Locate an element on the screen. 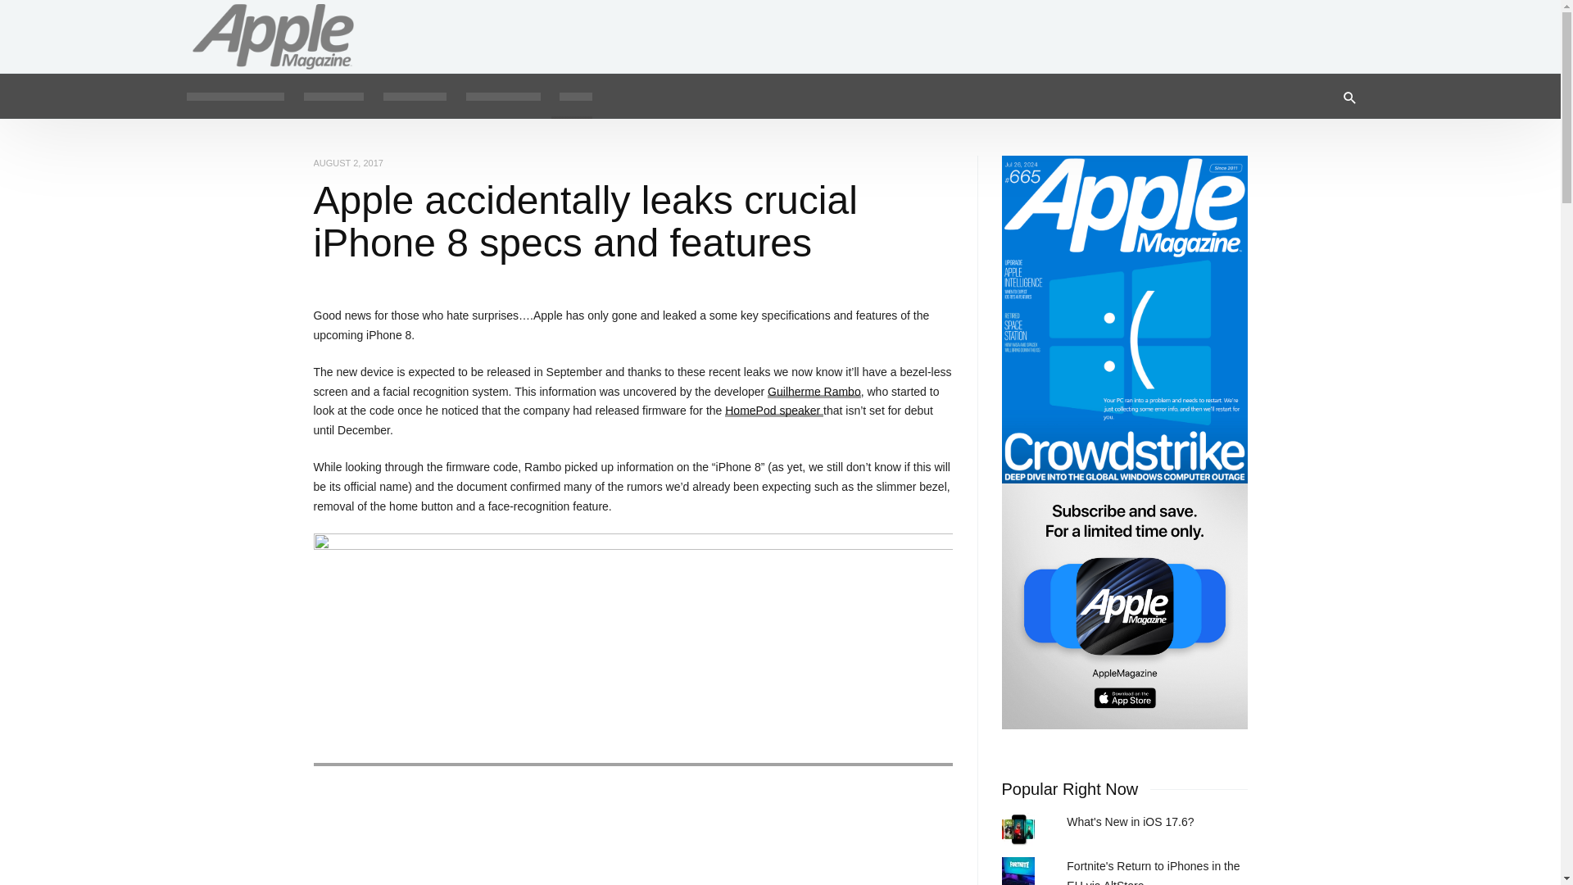 Image resolution: width=1573 pixels, height=885 pixels. Instagram is located at coordinates (1353, 28).